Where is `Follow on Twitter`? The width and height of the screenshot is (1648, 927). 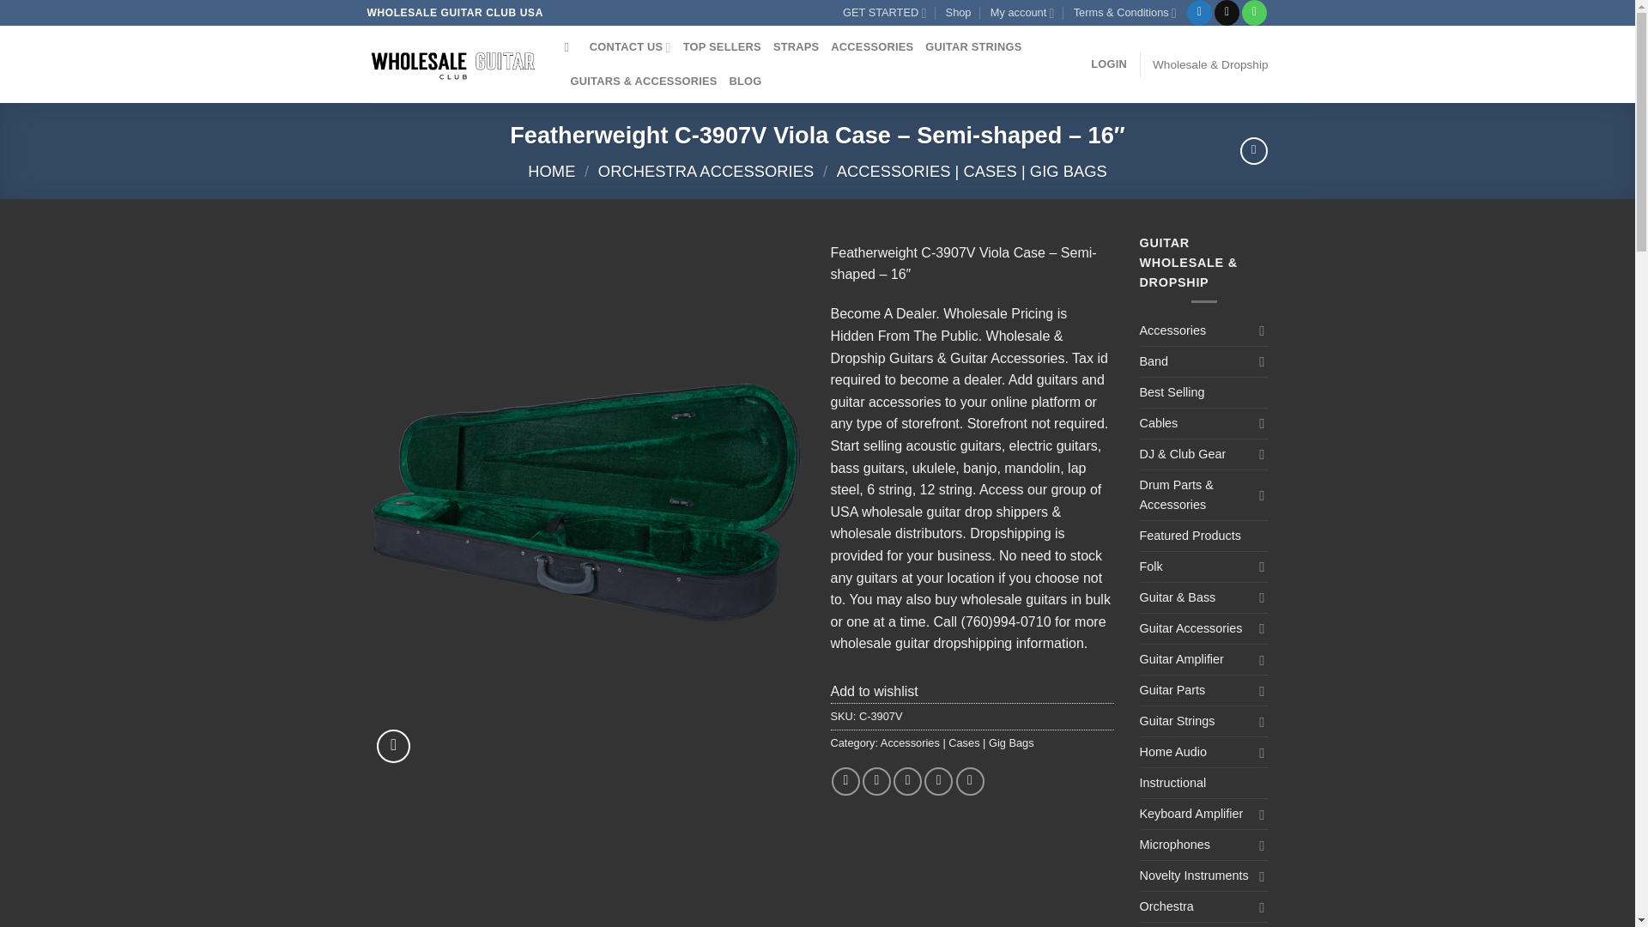 Follow on Twitter is located at coordinates (1198, 13).